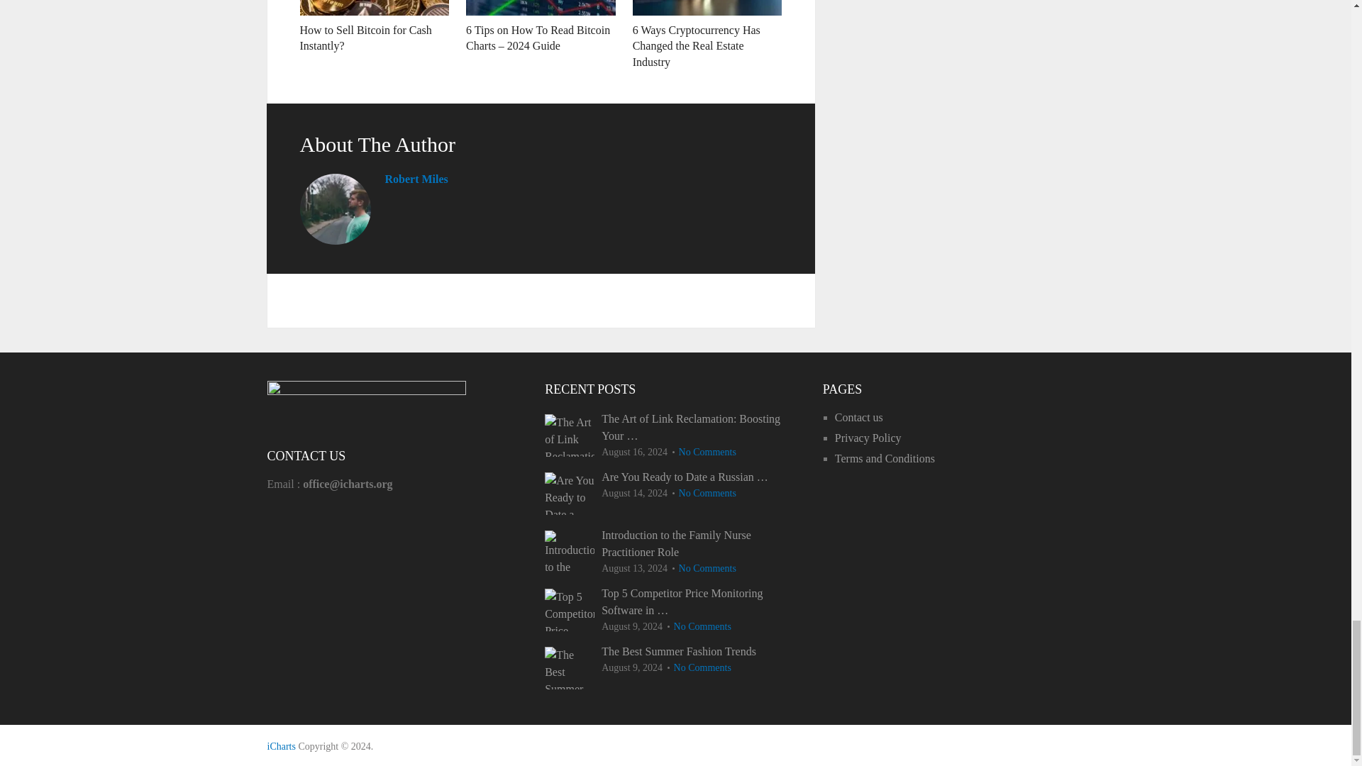  What do you see at coordinates (416, 179) in the screenshot?
I see `Robert Miles` at bounding box center [416, 179].